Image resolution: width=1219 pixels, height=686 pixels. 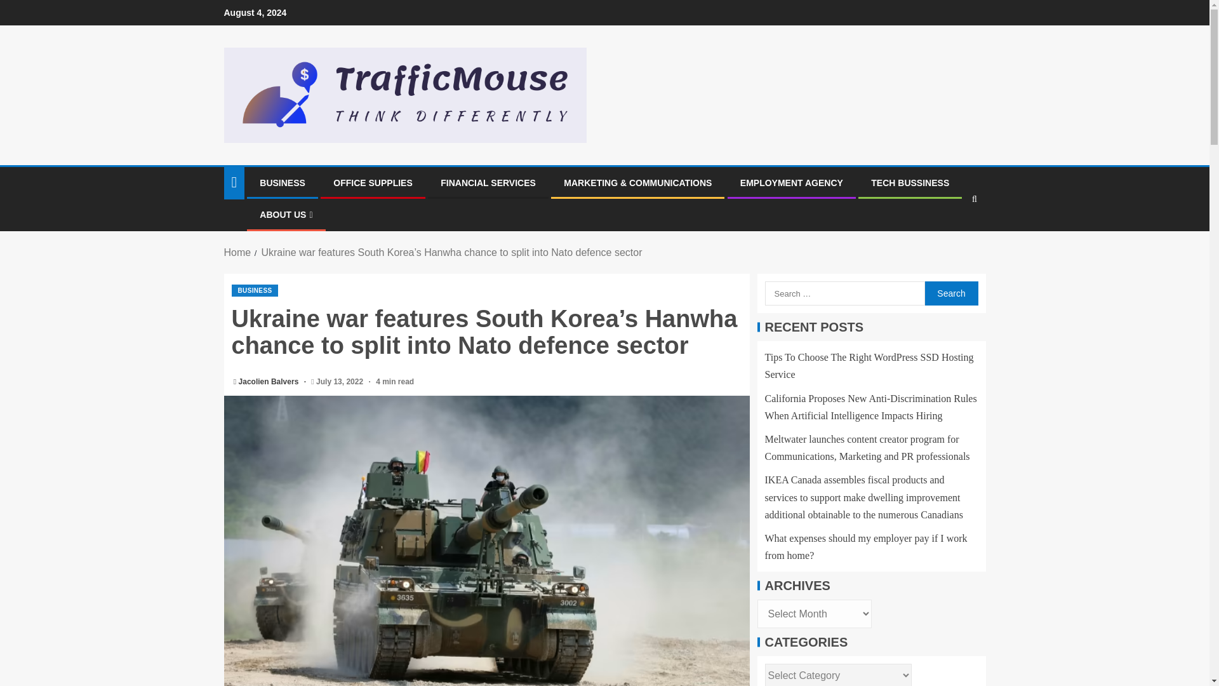 What do you see at coordinates (950, 238) in the screenshot?
I see `Search` at bounding box center [950, 238].